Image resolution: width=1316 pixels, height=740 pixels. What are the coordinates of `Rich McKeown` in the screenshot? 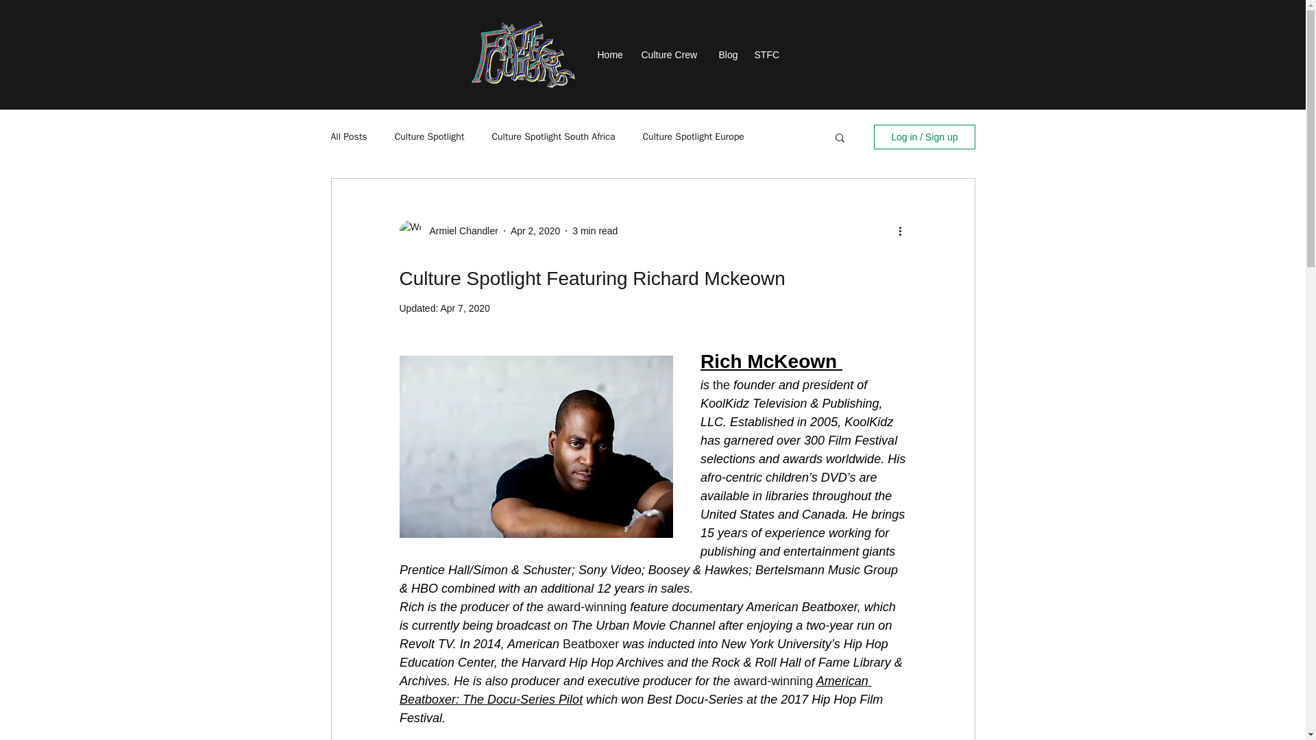 It's located at (768, 361).